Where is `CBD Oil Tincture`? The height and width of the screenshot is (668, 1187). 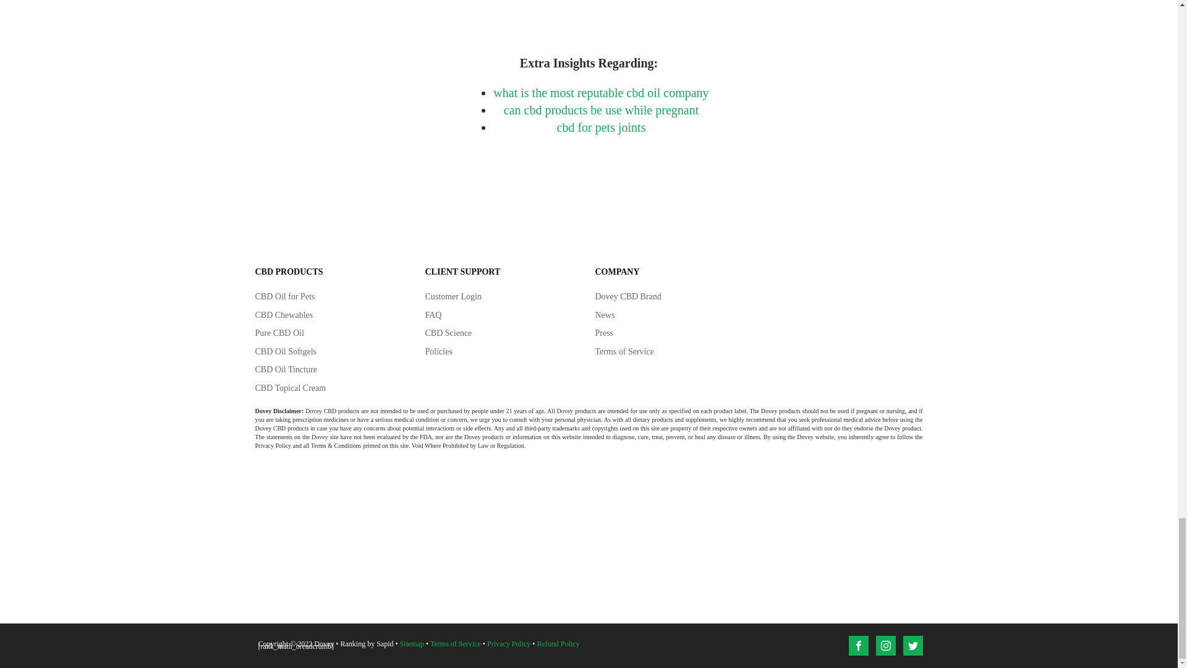
CBD Oil Tincture is located at coordinates (286, 370).